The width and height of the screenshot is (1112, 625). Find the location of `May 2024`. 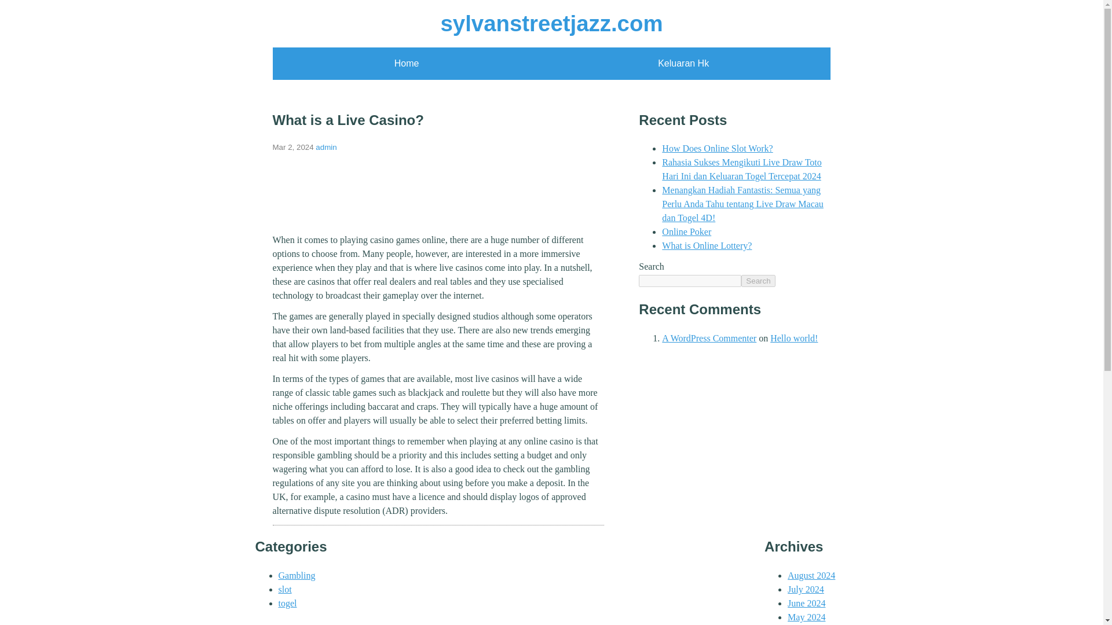

May 2024 is located at coordinates (806, 617).